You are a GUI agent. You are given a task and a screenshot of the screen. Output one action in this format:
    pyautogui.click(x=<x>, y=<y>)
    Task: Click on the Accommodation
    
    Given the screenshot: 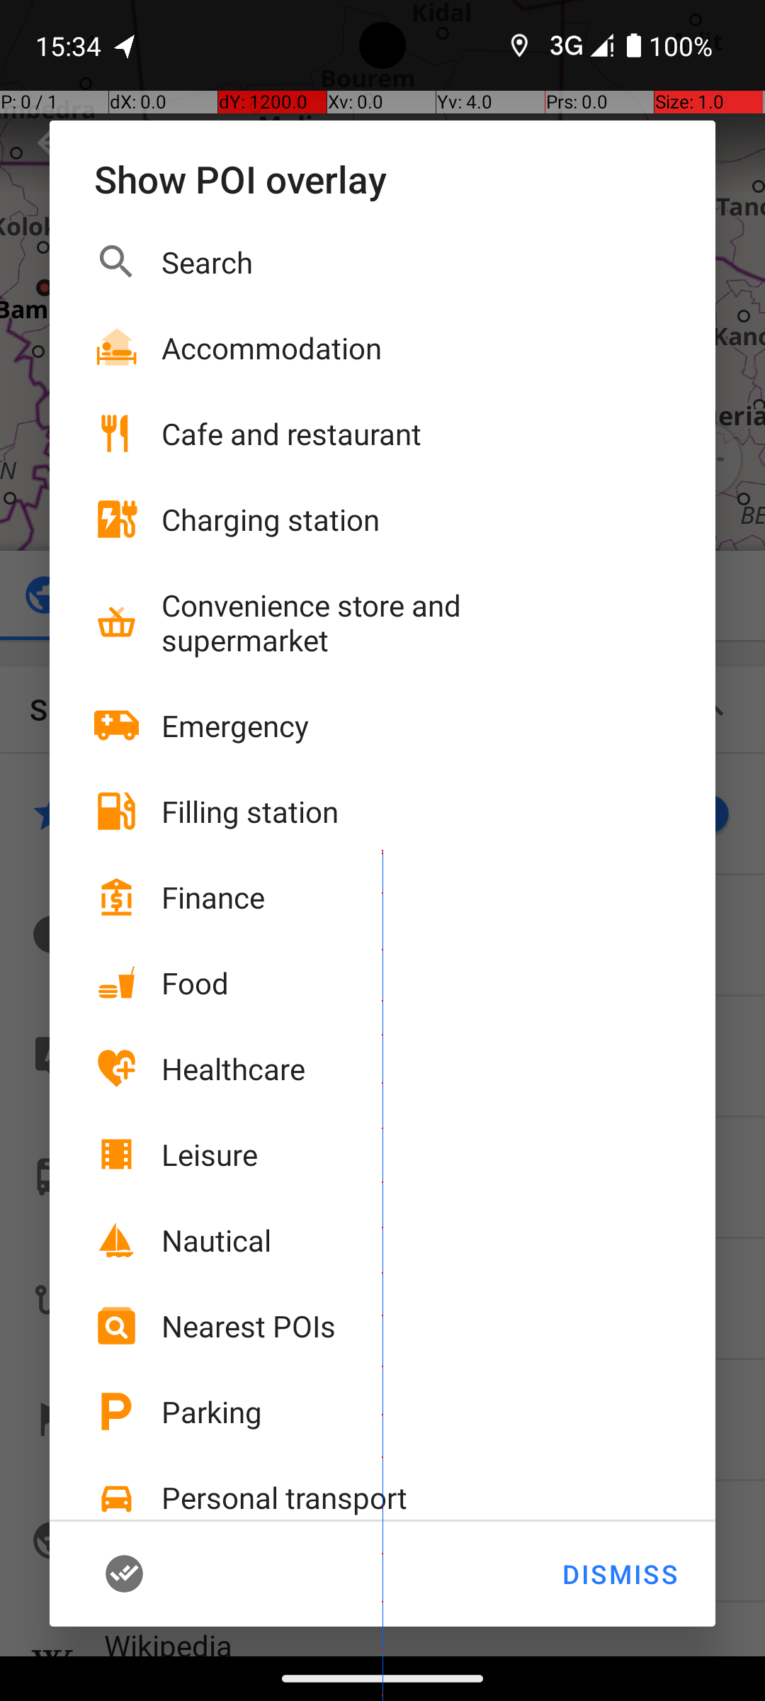 What is the action you would take?
    pyautogui.click(x=272, y=347)
    